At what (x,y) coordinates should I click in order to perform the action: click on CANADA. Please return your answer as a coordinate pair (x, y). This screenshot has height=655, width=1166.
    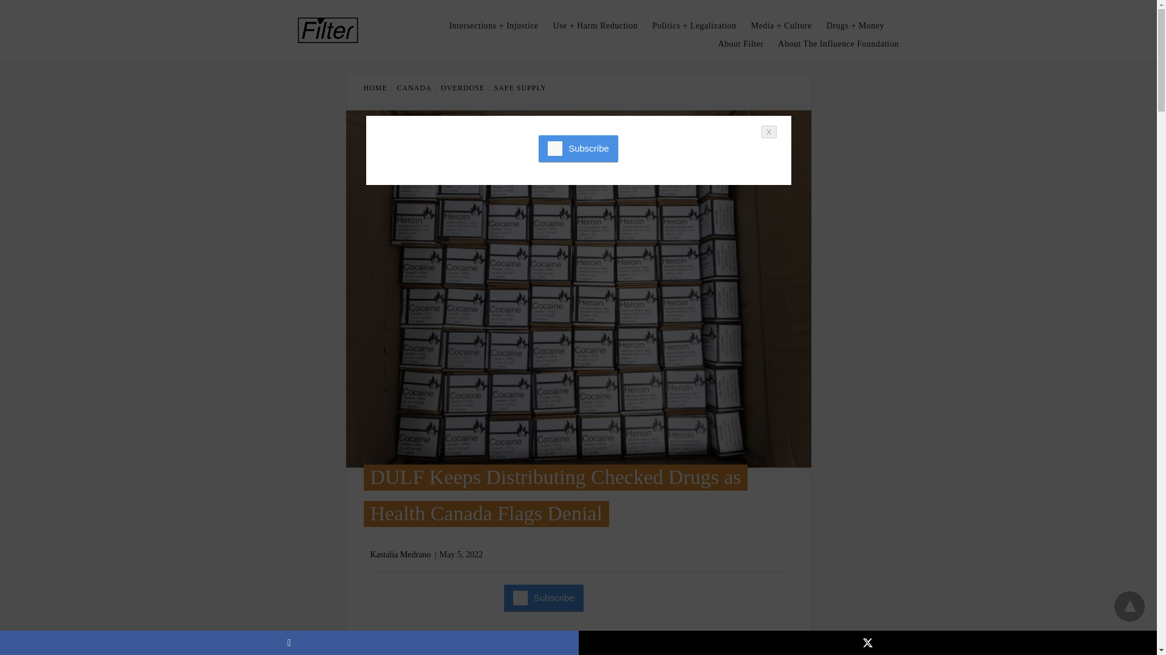
    Looking at the image, I should click on (417, 88).